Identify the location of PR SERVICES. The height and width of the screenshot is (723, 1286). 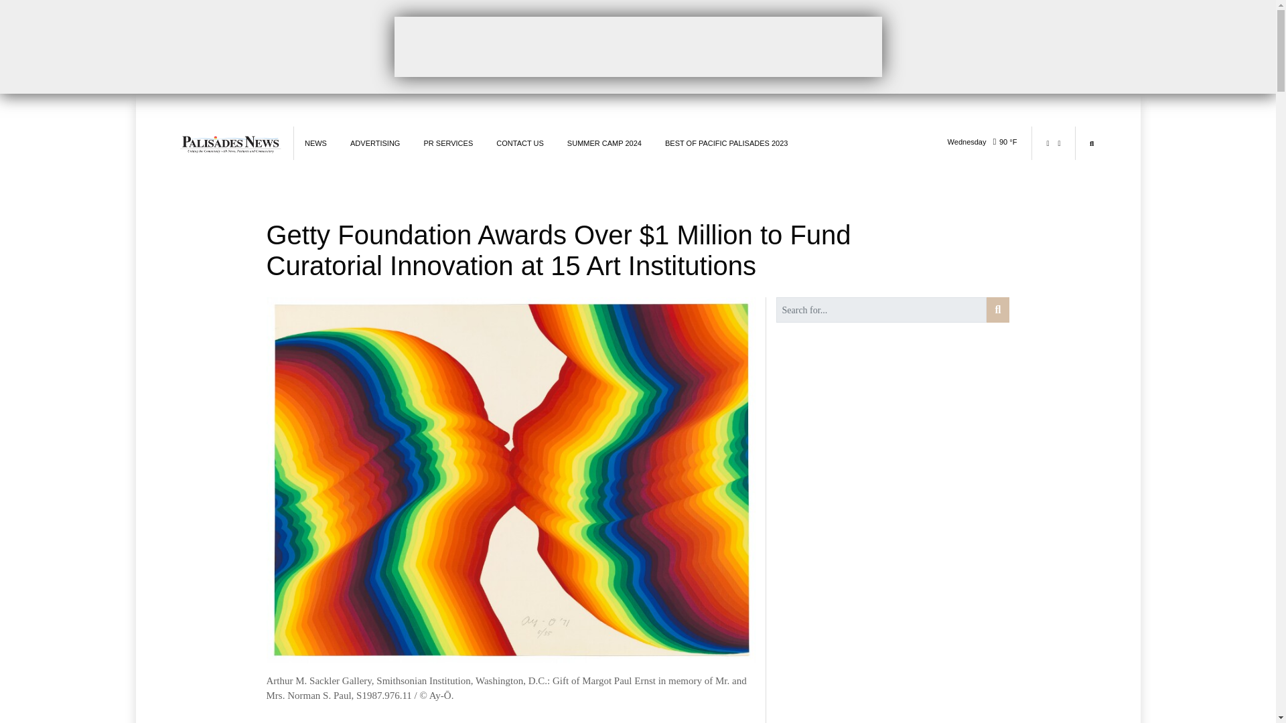
(447, 143).